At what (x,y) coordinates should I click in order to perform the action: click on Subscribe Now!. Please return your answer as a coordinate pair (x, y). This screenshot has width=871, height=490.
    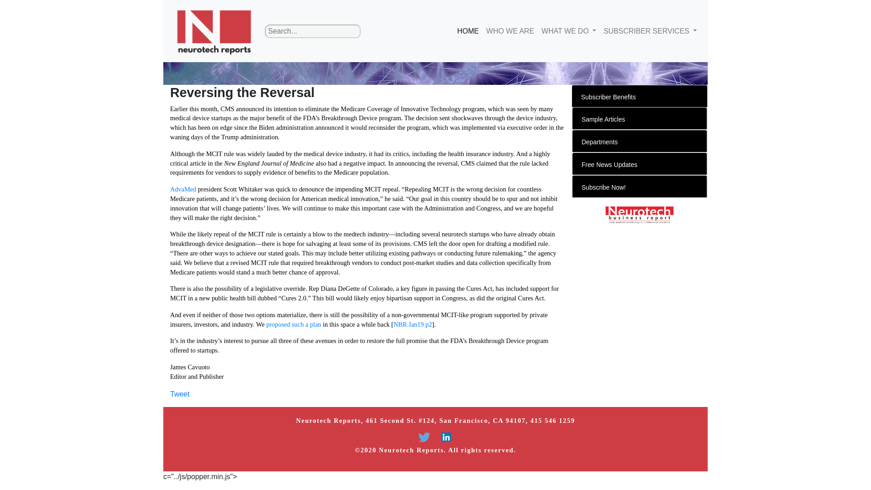
    Looking at the image, I should click on (603, 187).